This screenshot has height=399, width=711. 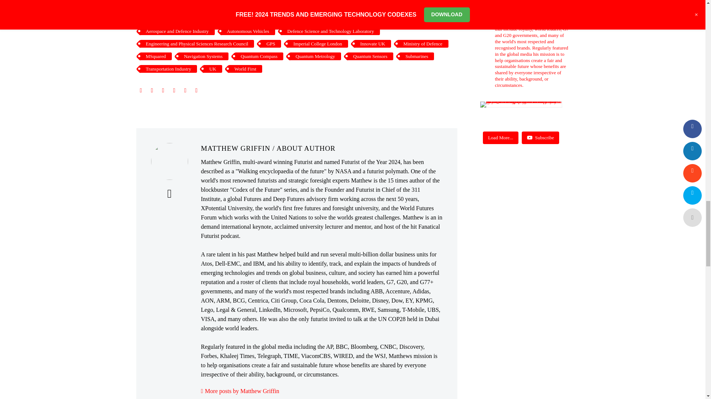 What do you see at coordinates (196, 90) in the screenshot?
I see `Reddit` at bounding box center [196, 90].